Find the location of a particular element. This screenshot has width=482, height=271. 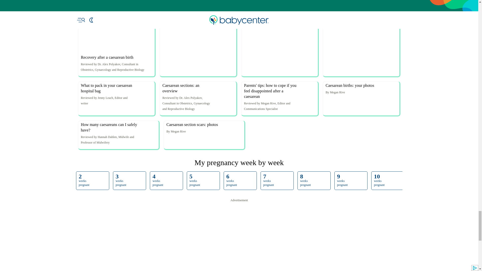

Twitter is located at coordinates (185, 34).